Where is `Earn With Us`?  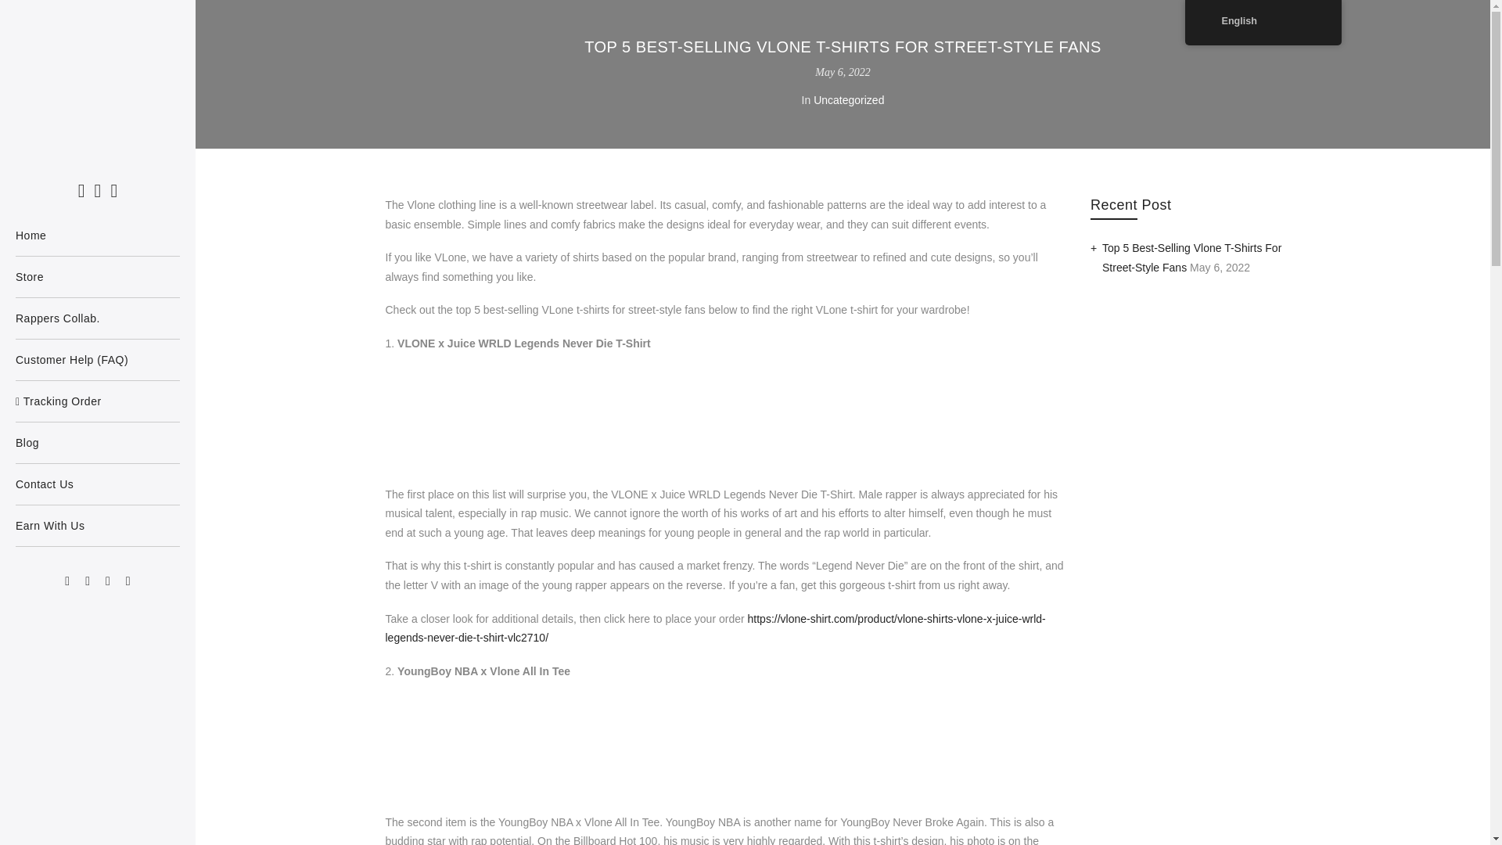 Earn With Us is located at coordinates (97, 525).